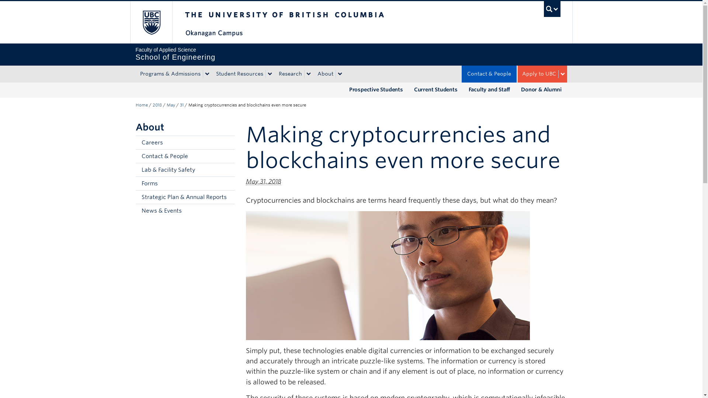  What do you see at coordinates (309, 22) in the screenshot?
I see `The University of British Columbia` at bounding box center [309, 22].